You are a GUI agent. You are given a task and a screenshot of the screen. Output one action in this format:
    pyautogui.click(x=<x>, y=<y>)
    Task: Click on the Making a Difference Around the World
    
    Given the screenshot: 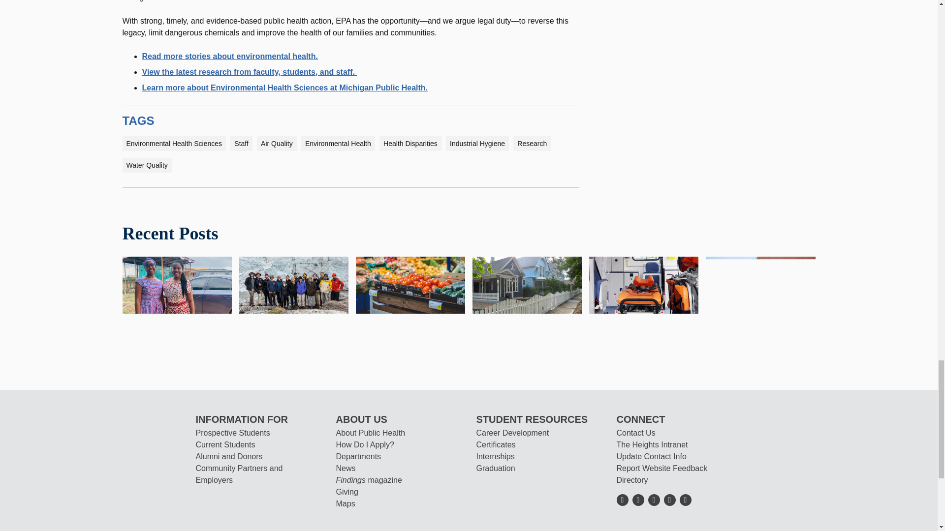 What is the action you would take?
    pyautogui.click(x=293, y=284)
    